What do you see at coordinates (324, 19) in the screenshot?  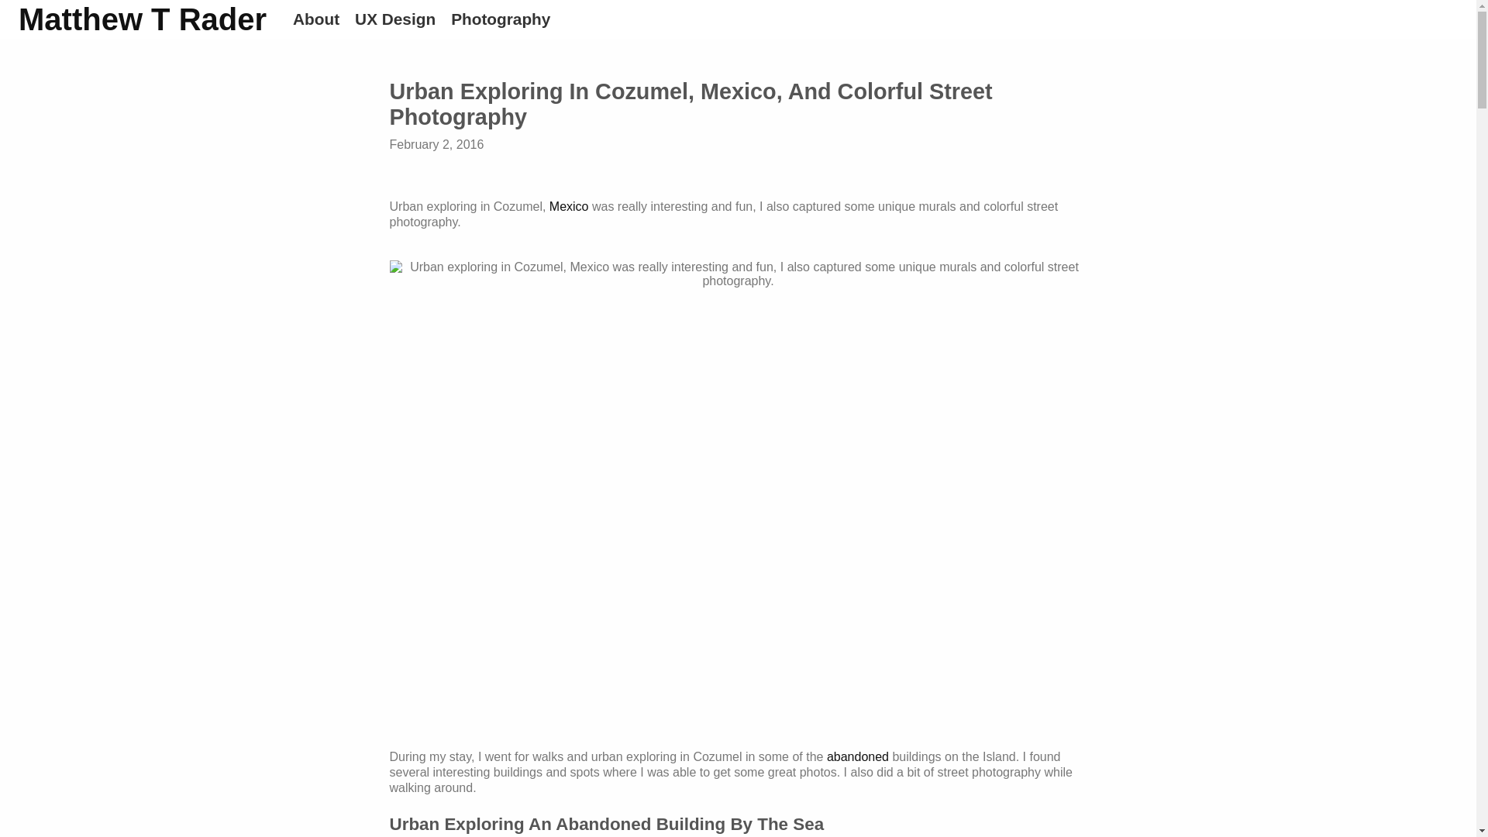 I see `About` at bounding box center [324, 19].